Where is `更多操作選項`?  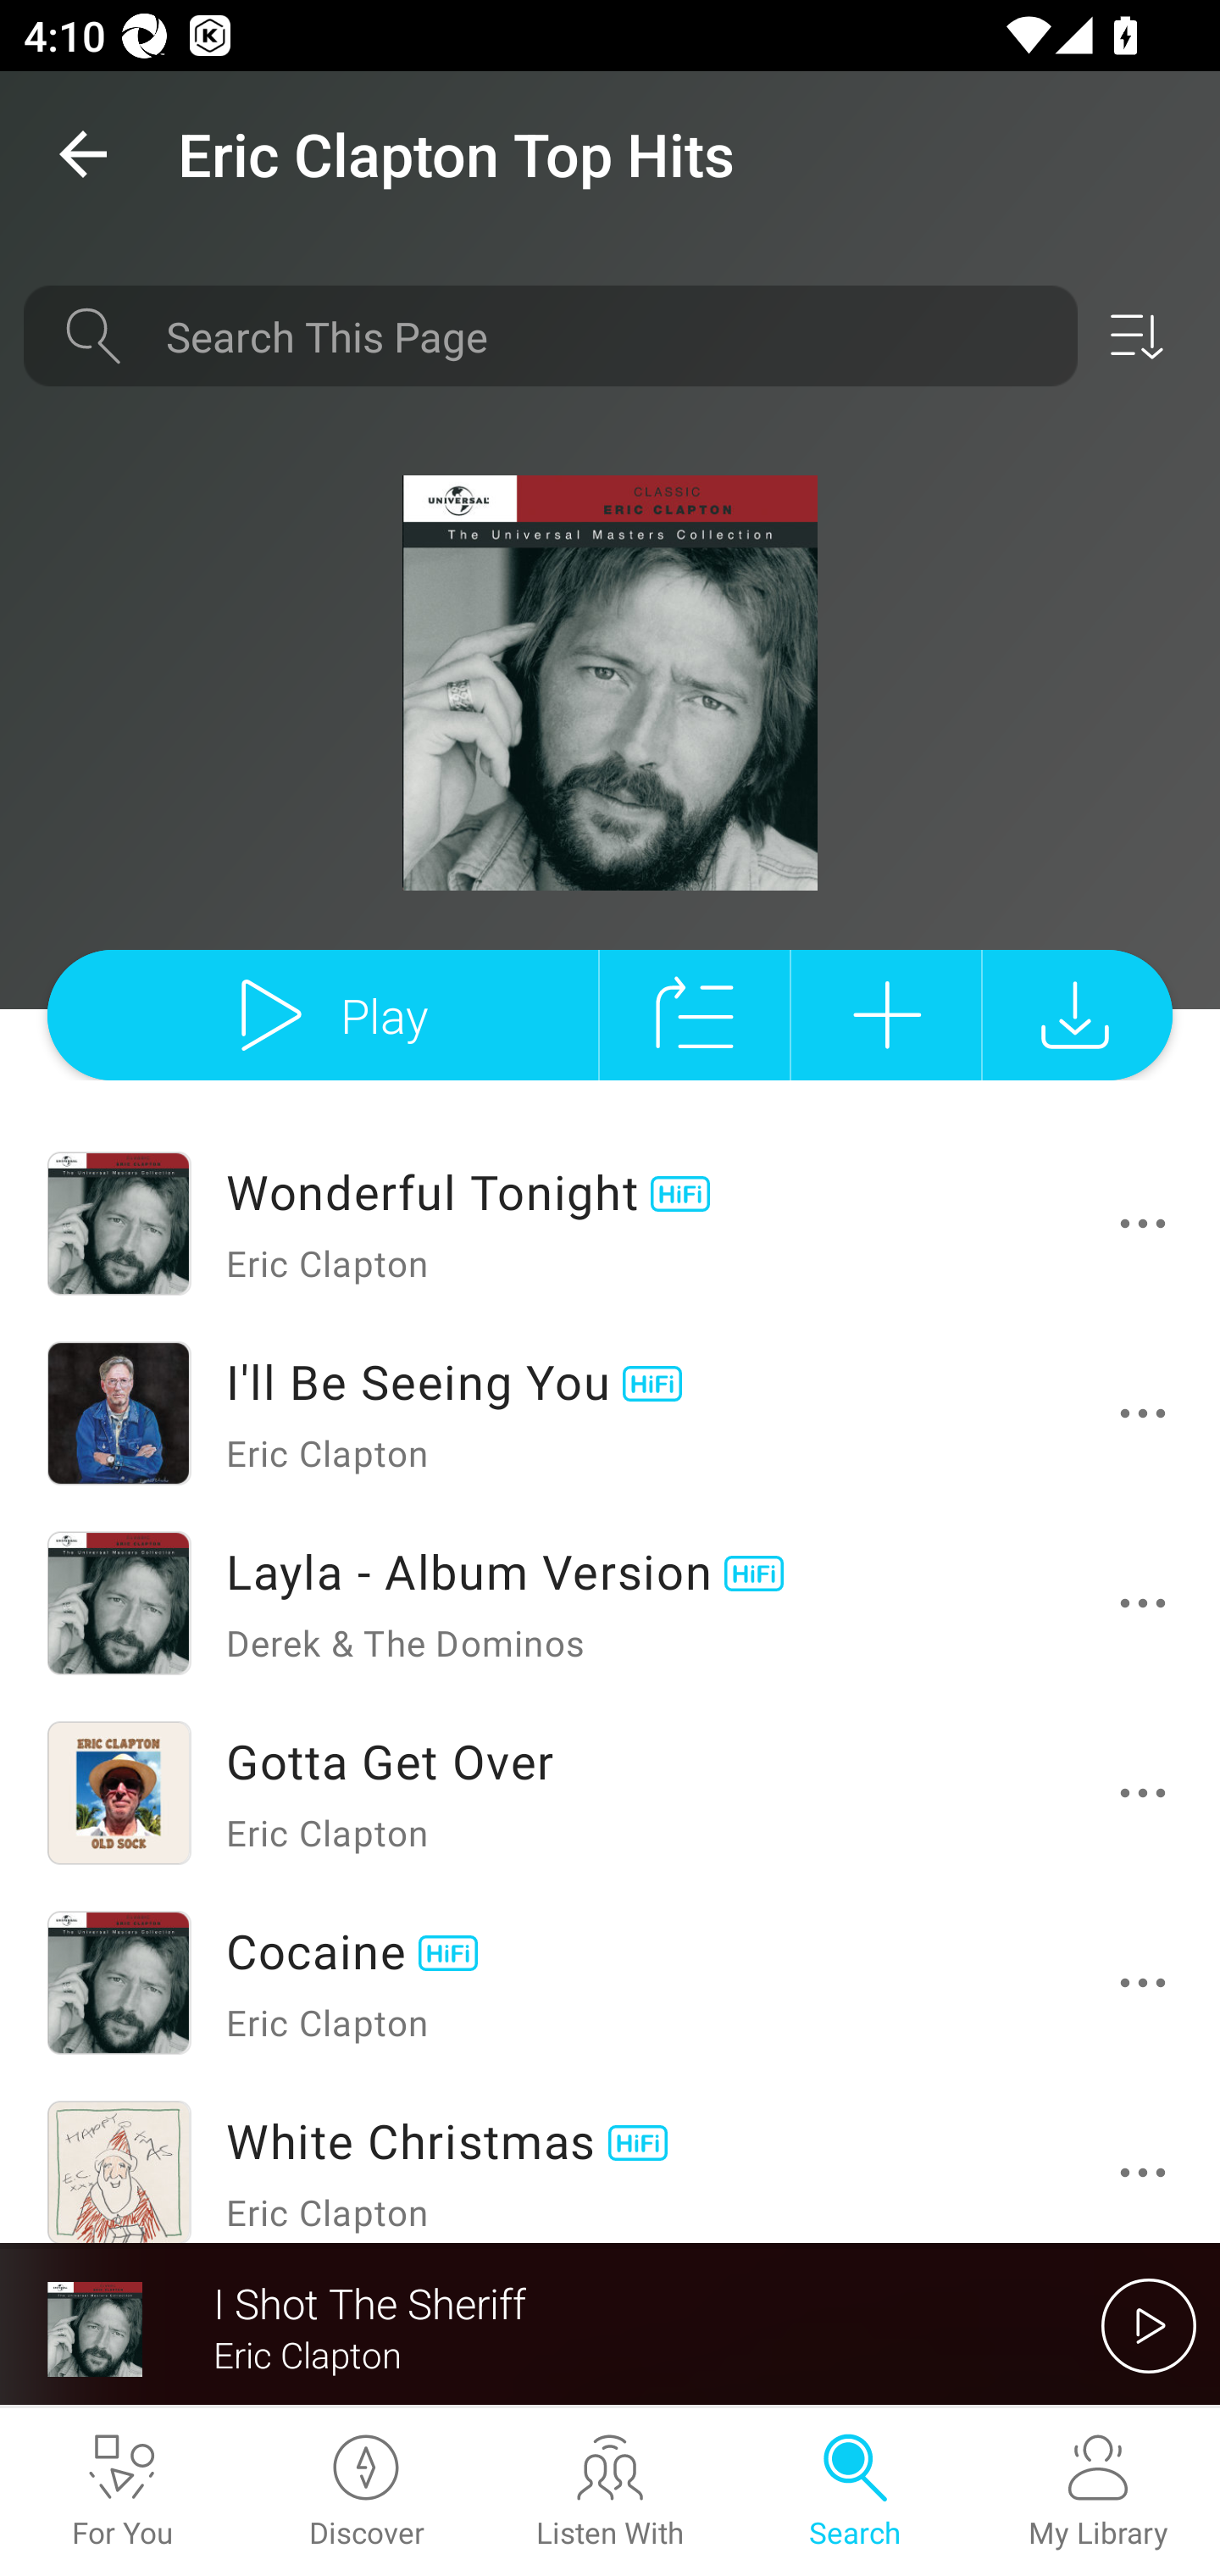
更多操作選項 is located at coordinates (1142, 1413).